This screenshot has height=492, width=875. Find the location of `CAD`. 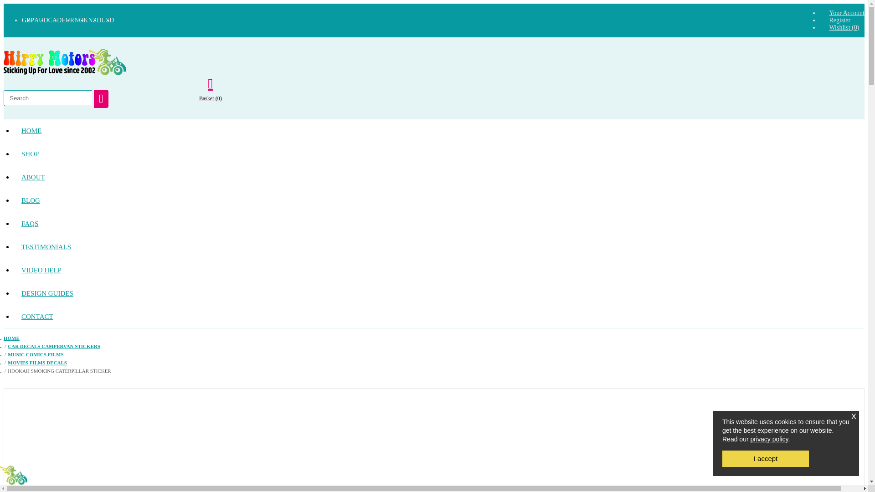

CAD is located at coordinates (55, 20).